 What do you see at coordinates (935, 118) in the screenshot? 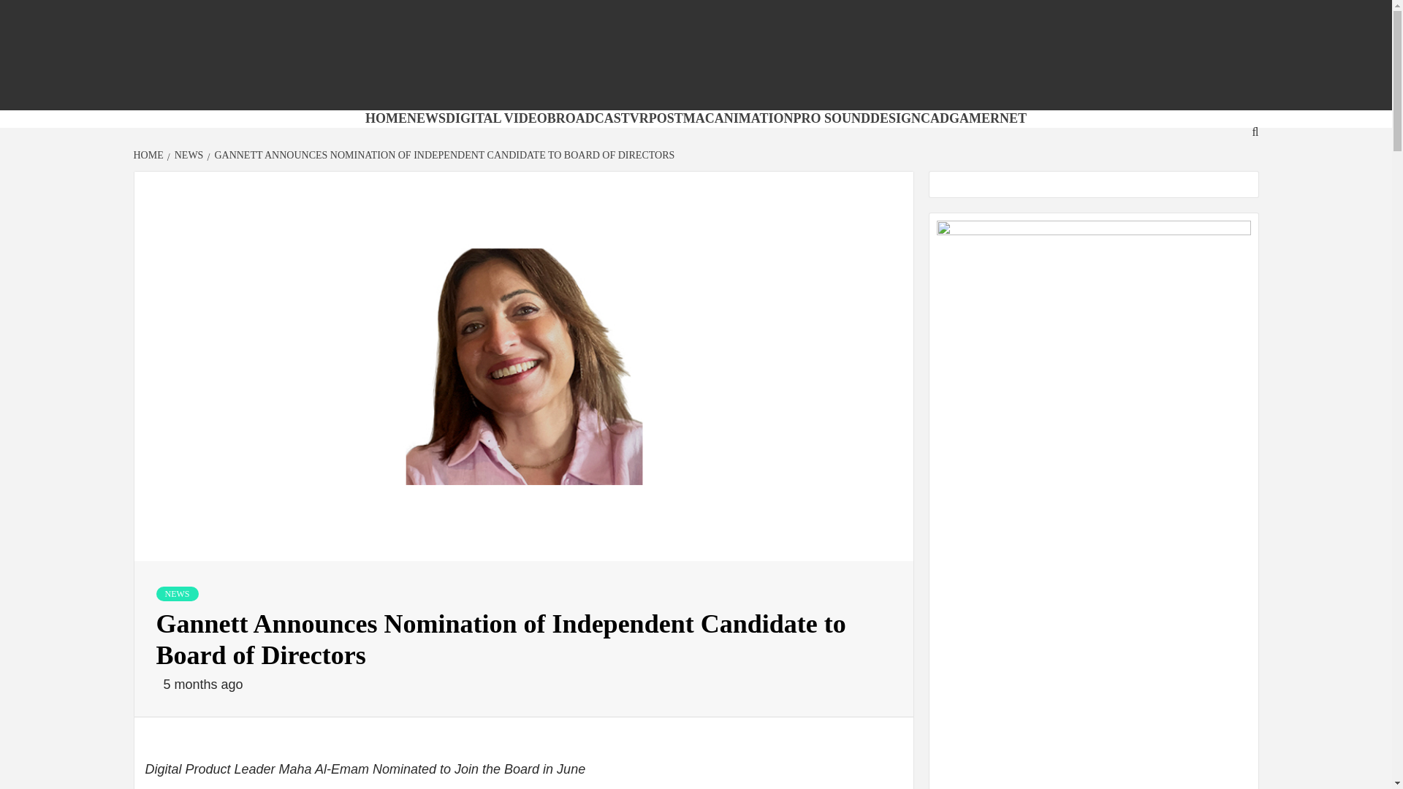
I see `CAD` at bounding box center [935, 118].